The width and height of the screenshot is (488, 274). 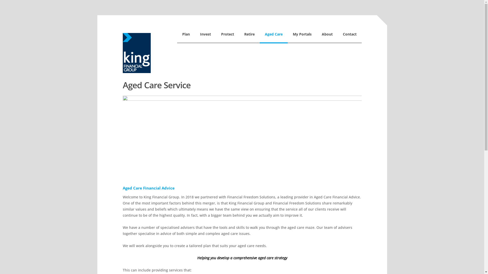 What do you see at coordinates (327, 37) in the screenshot?
I see `About` at bounding box center [327, 37].